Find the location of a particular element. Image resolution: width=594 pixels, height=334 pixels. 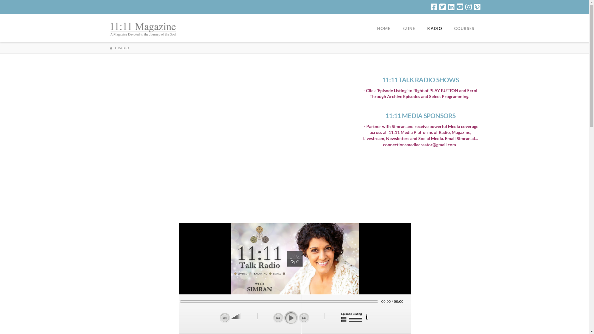

HOME is located at coordinates (111, 48).